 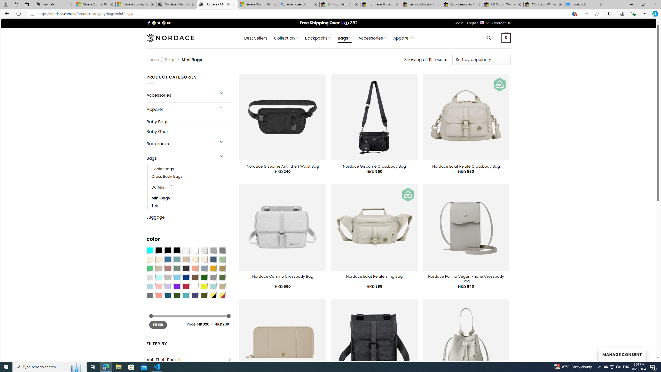 I want to click on Cross Body Bags, so click(x=192, y=177).